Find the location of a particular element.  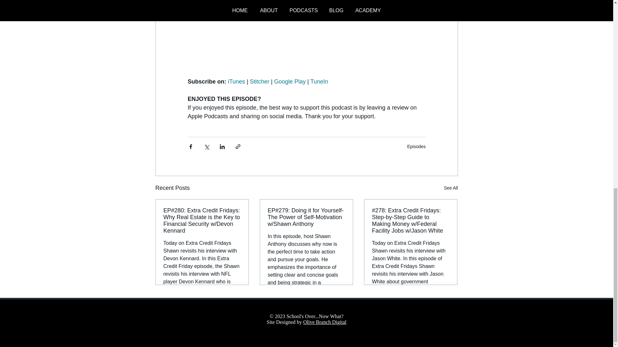

iTunes is located at coordinates (236, 82).